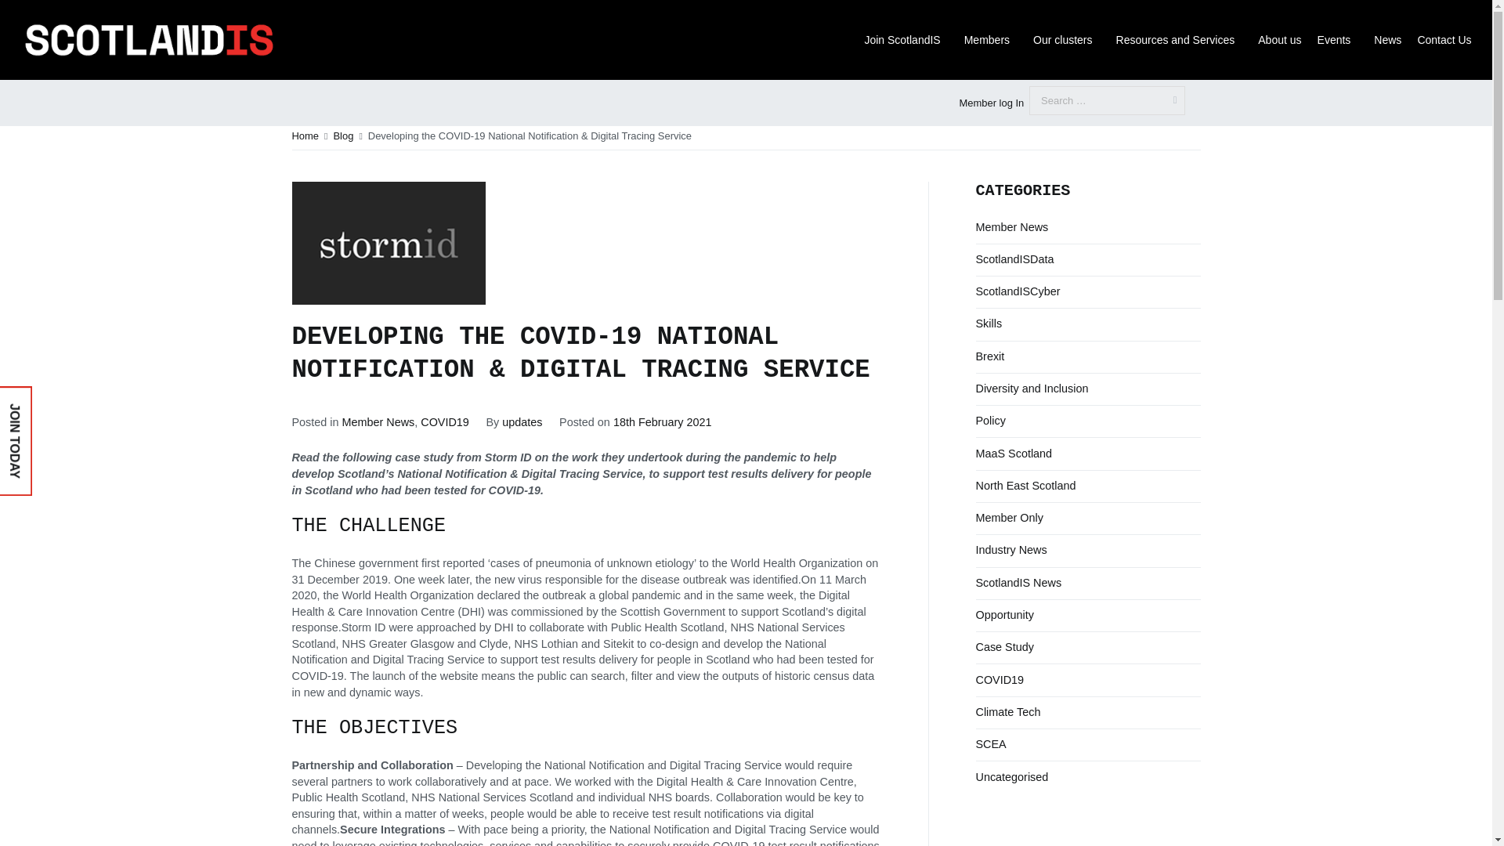  Describe the element at coordinates (1444, 40) in the screenshot. I see `Contact Us` at that location.